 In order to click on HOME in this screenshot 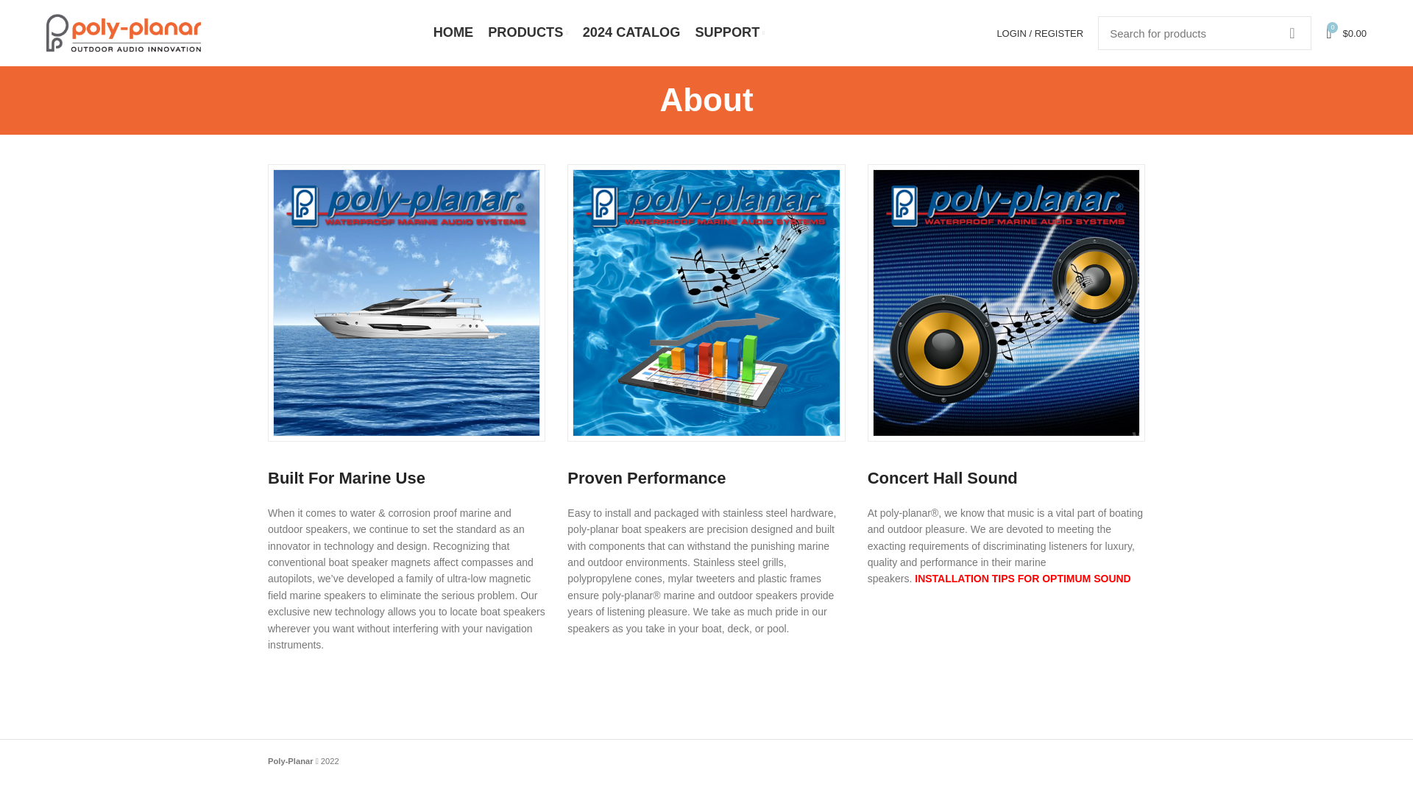, I will do `click(453, 32)`.